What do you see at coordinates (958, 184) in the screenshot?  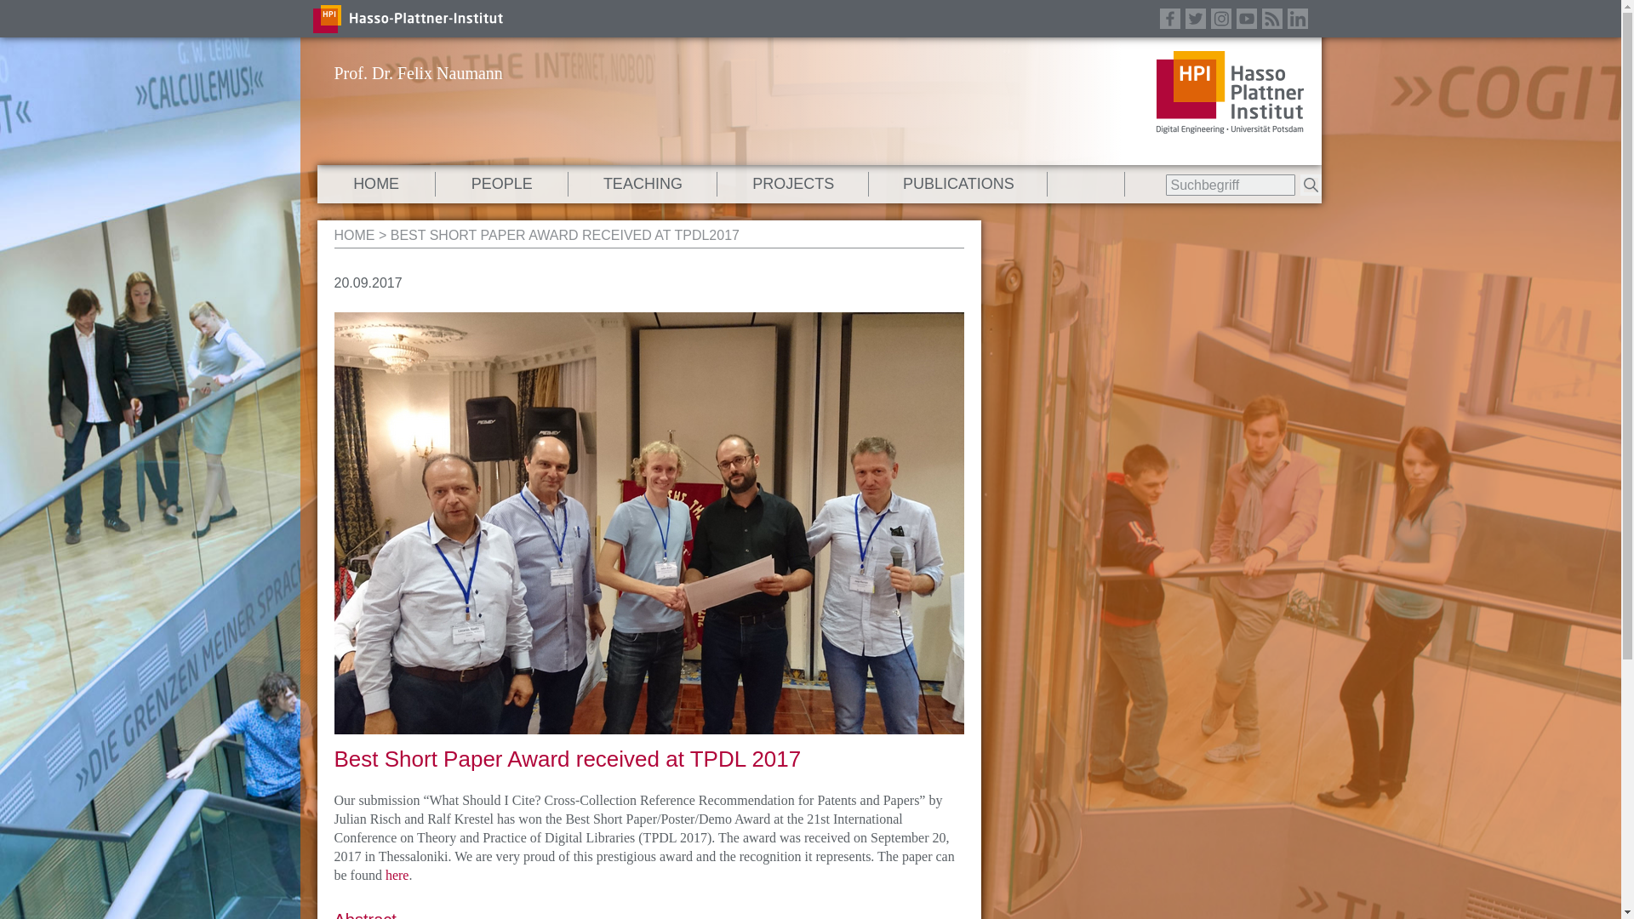 I see `PUBLICATIONS` at bounding box center [958, 184].